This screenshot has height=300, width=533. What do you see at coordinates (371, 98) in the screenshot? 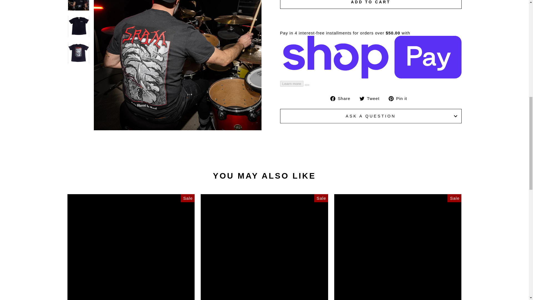
I see `Tweet on Twitter` at bounding box center [371, 98].